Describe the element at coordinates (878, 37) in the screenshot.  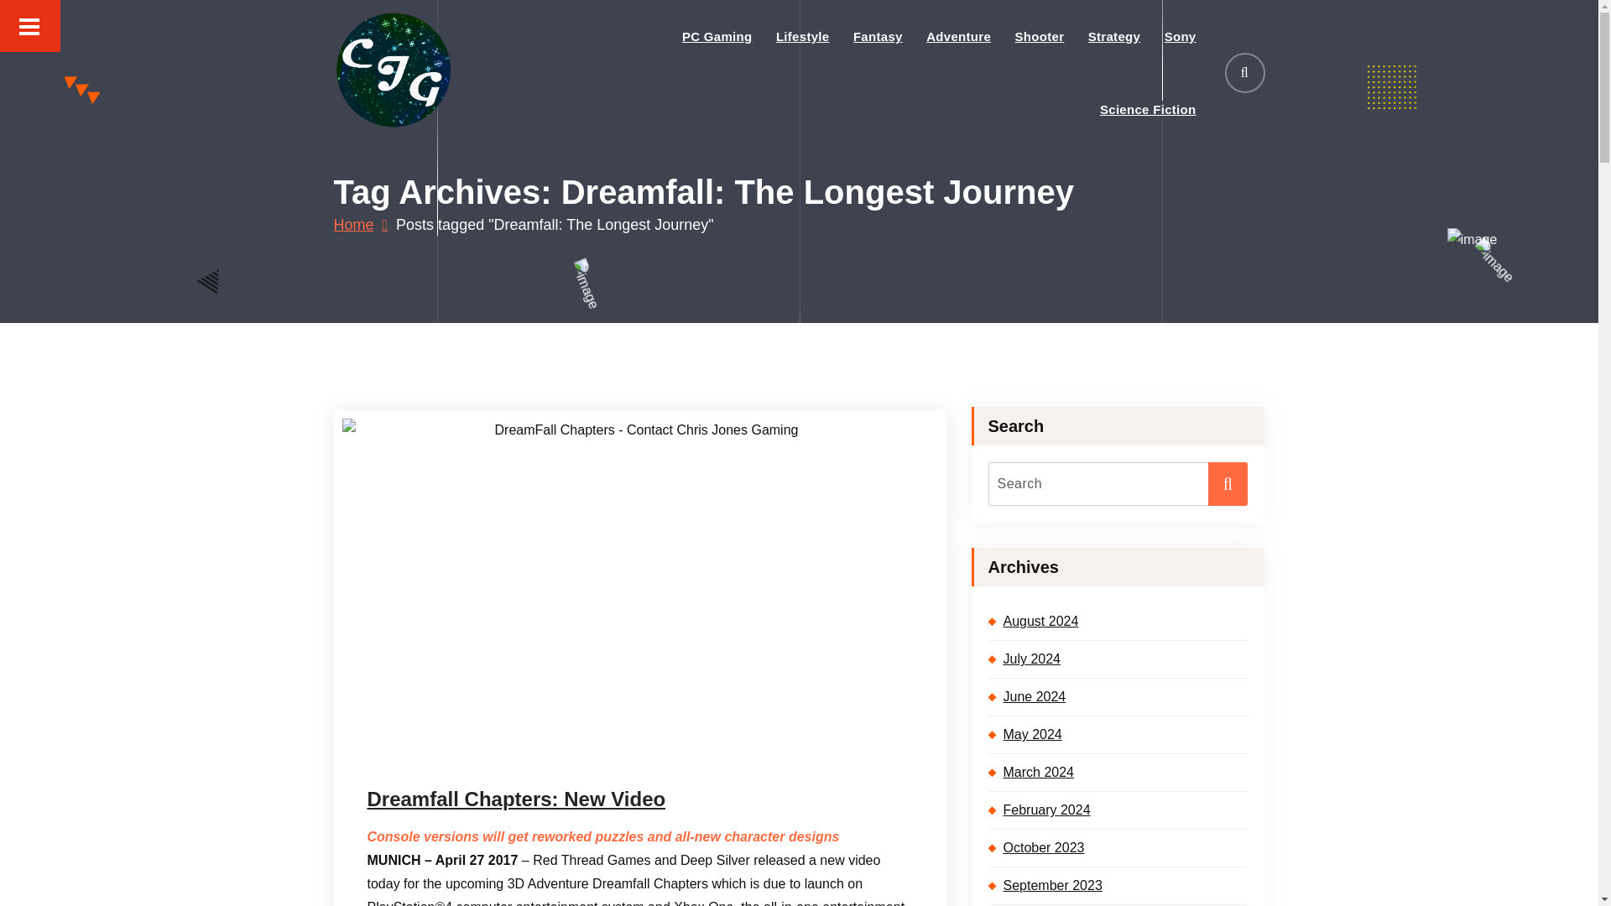
I see `Fantasy` at that location.